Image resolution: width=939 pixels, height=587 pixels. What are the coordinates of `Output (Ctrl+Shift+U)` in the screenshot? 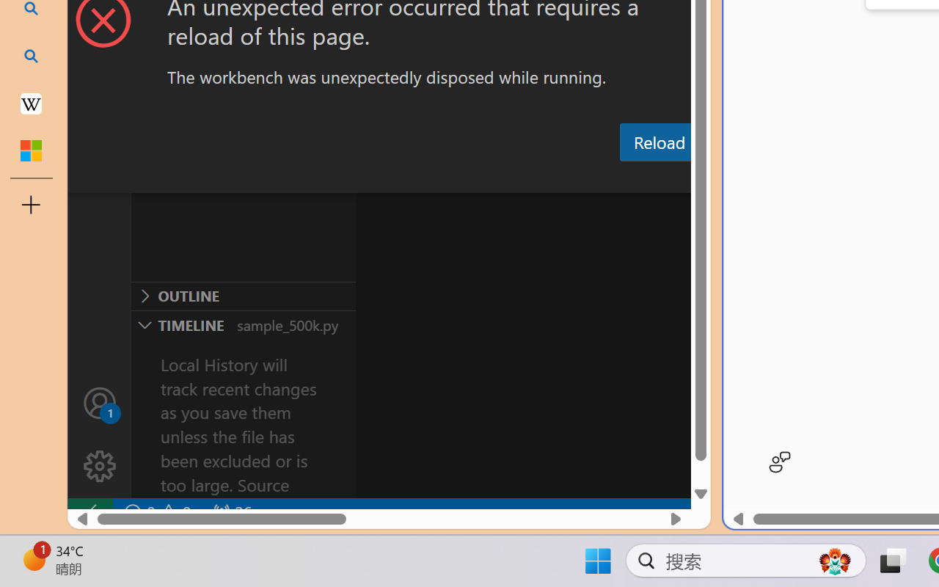 It's located at (511, 178).